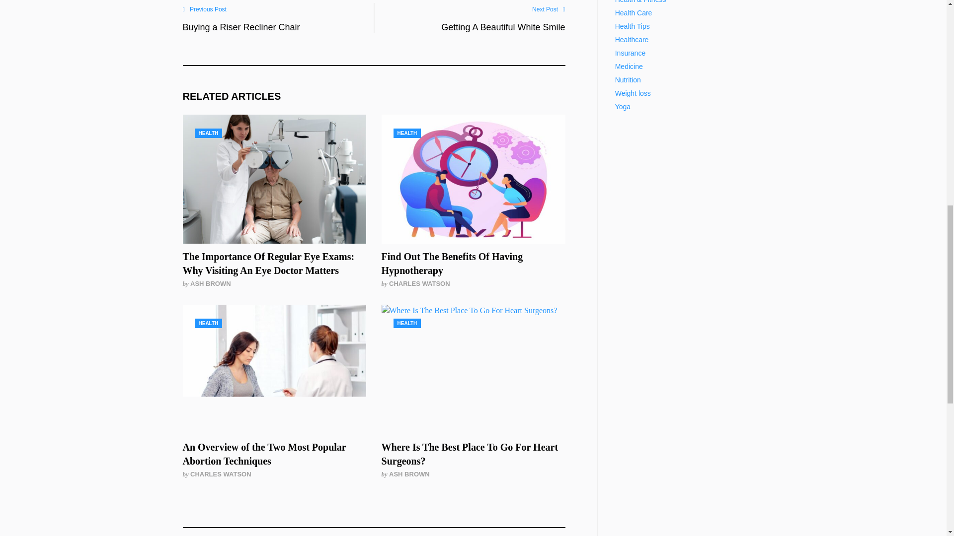 The width and height of the screenshot is (954, 536). Describe the element at coordinates (249, 27) in the screenshot. I see `Buying a Riser Recliner Chair` at that location.